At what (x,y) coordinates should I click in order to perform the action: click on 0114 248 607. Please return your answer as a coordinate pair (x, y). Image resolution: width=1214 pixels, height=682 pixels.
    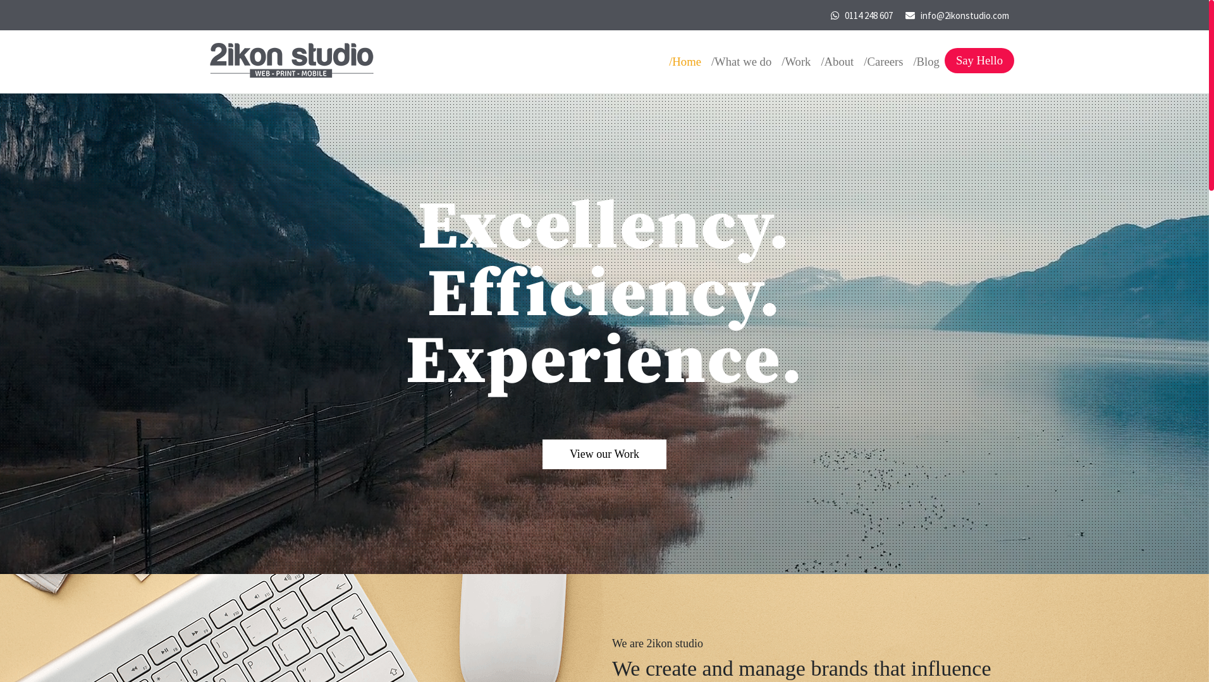
    Looking at the image, I should click on (868, 15).